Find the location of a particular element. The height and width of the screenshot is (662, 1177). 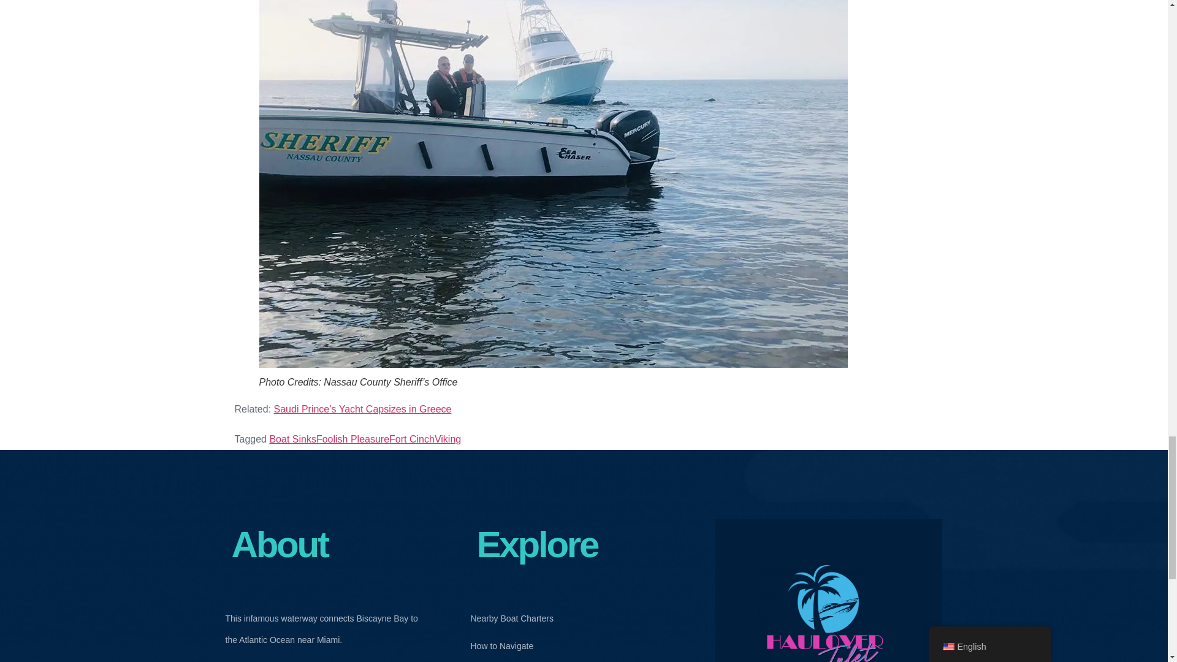

Boat Sinks is located at coordinates (292, 439).